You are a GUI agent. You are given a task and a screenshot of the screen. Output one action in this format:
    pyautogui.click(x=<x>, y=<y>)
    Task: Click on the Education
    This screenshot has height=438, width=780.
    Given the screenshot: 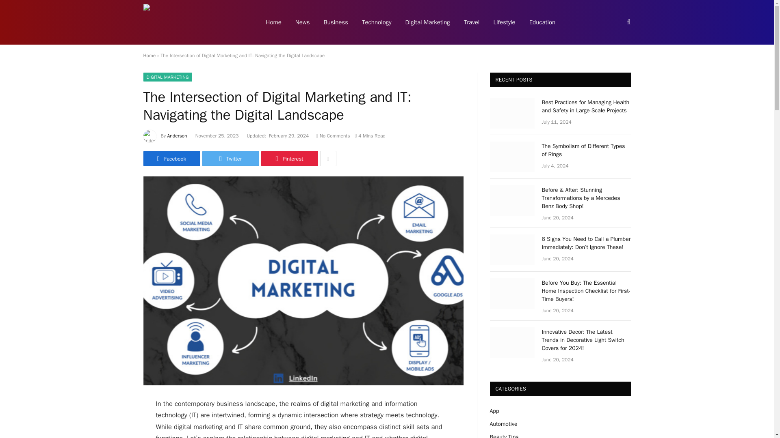 What is the action you would take?
    pyautogui.click(x=542, y=22)
    